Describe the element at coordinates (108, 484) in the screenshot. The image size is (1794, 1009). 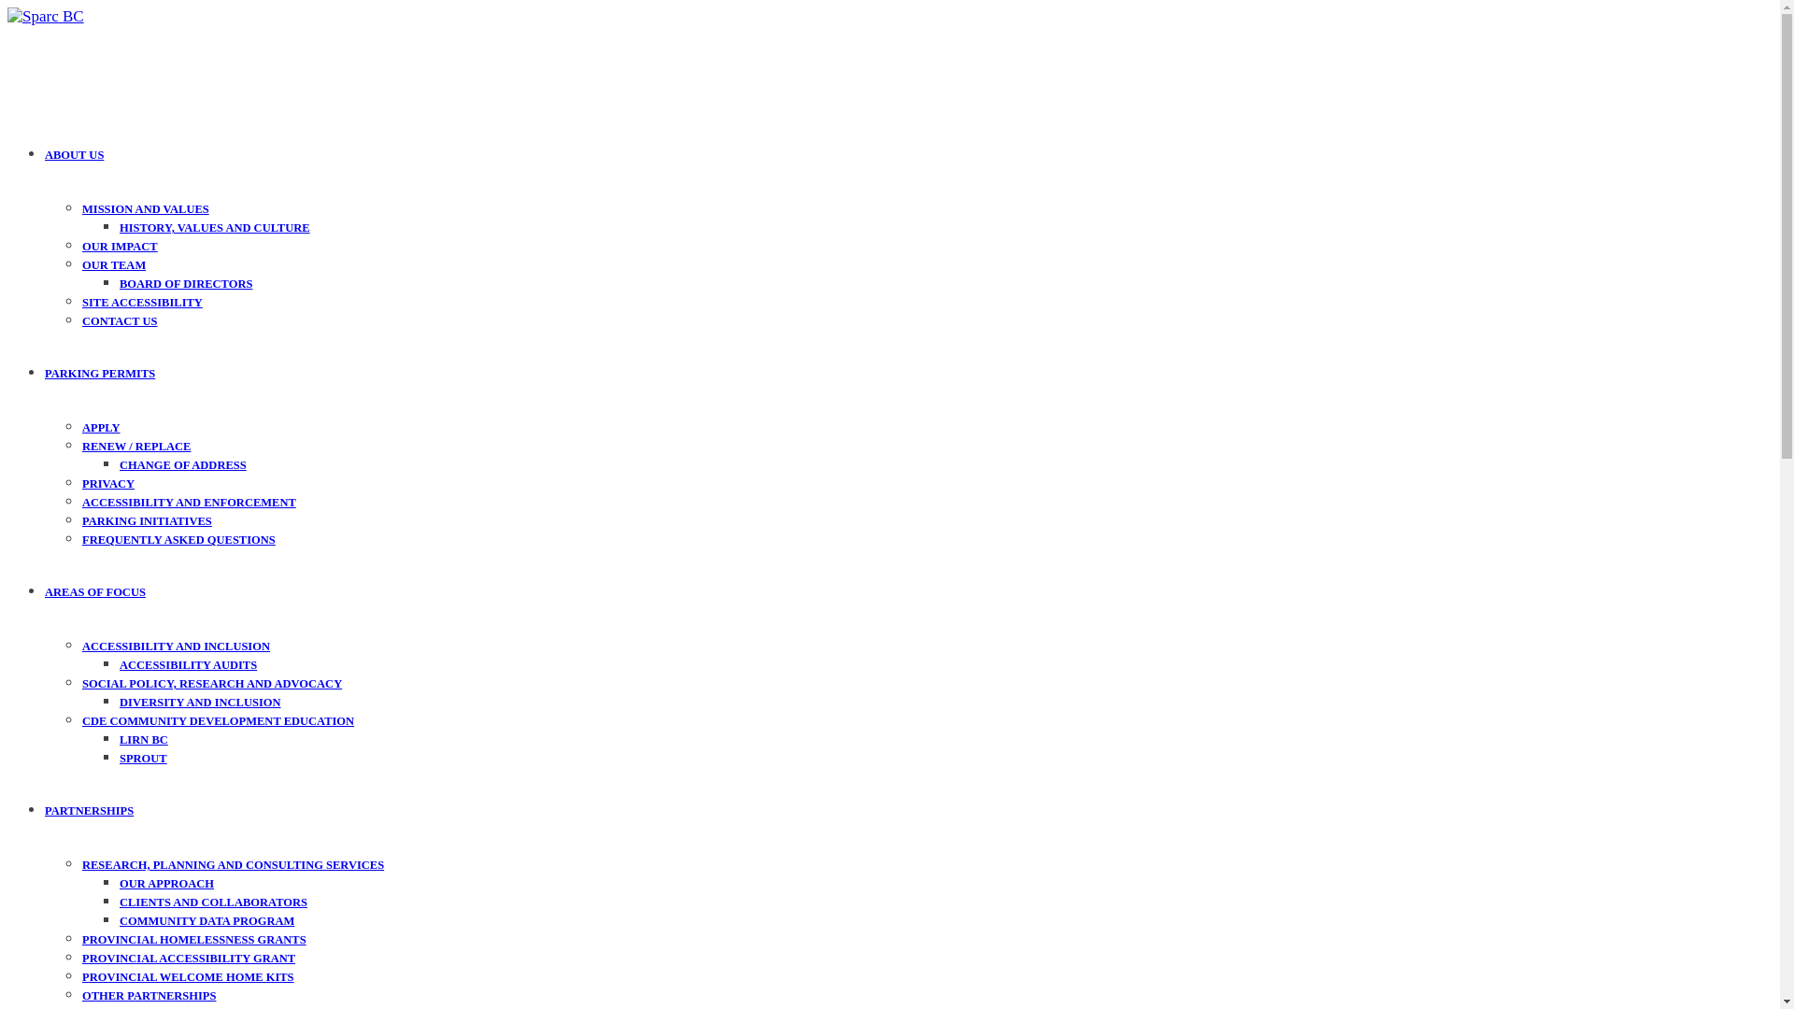
I see `PRIVACY` at that location.